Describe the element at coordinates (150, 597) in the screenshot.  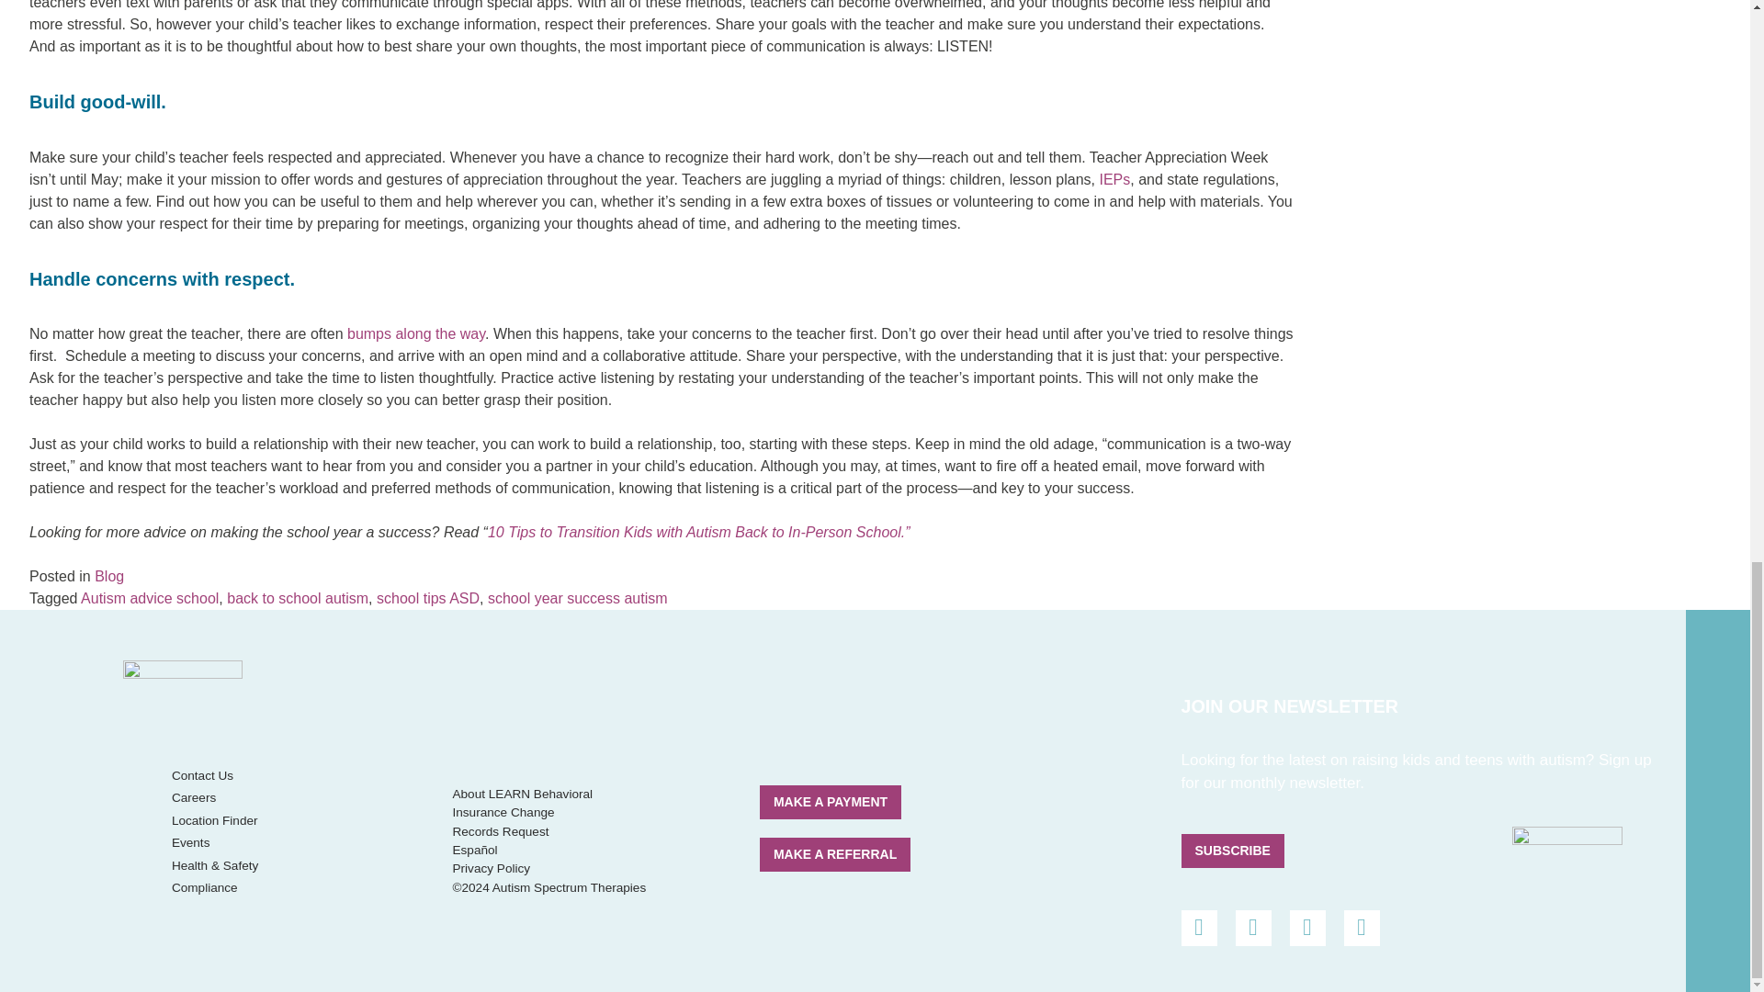
I see `Autism advice school` at that location.